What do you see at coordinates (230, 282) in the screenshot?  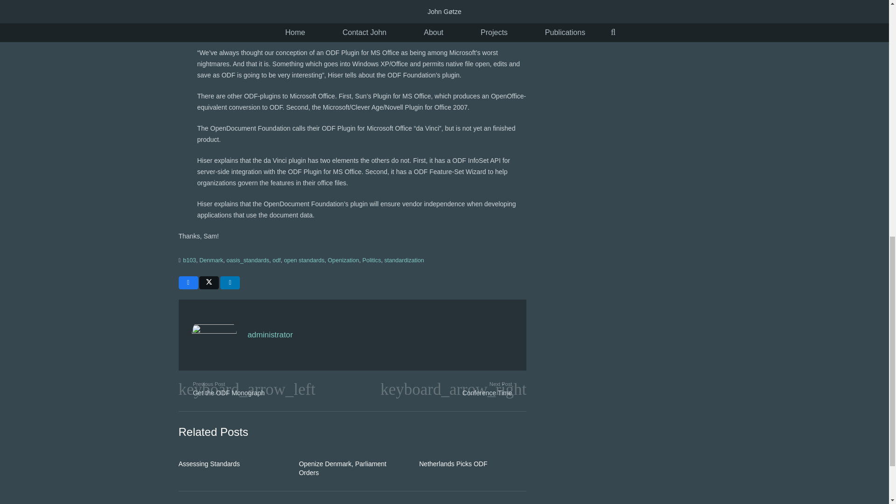 I see `Share this` at bounding box center [230, 282].